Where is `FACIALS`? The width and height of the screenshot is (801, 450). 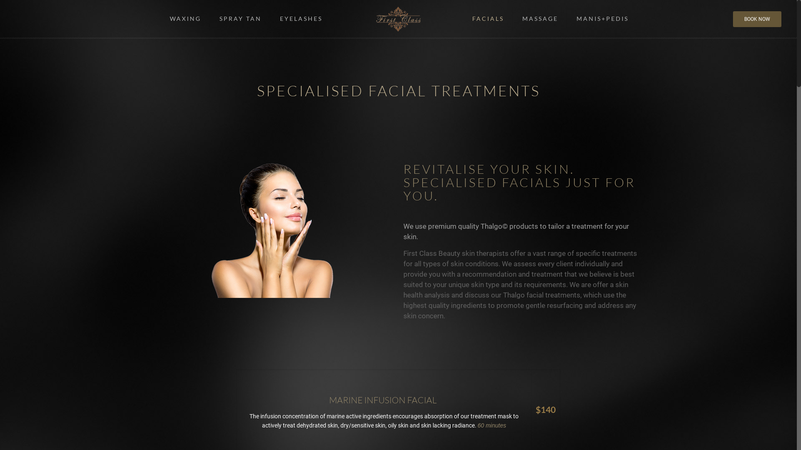 FACIALS is located at coordinates (488, 19).